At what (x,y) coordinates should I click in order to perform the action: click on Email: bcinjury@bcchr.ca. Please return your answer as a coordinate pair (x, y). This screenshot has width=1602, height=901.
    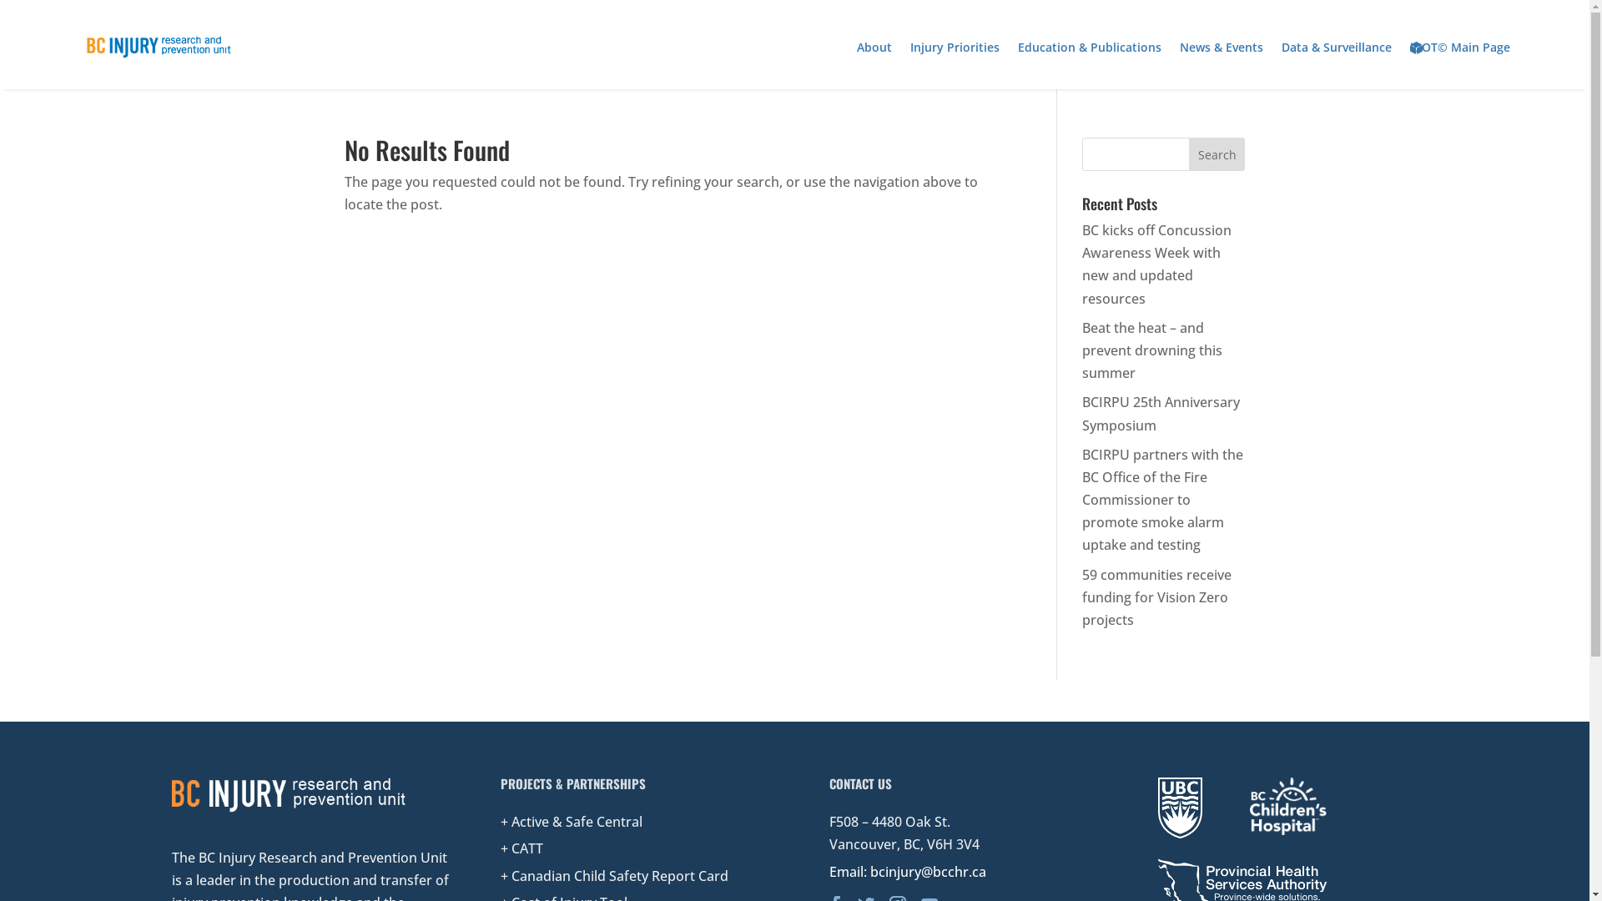
    Looking at the image, I should click on (908, 872).